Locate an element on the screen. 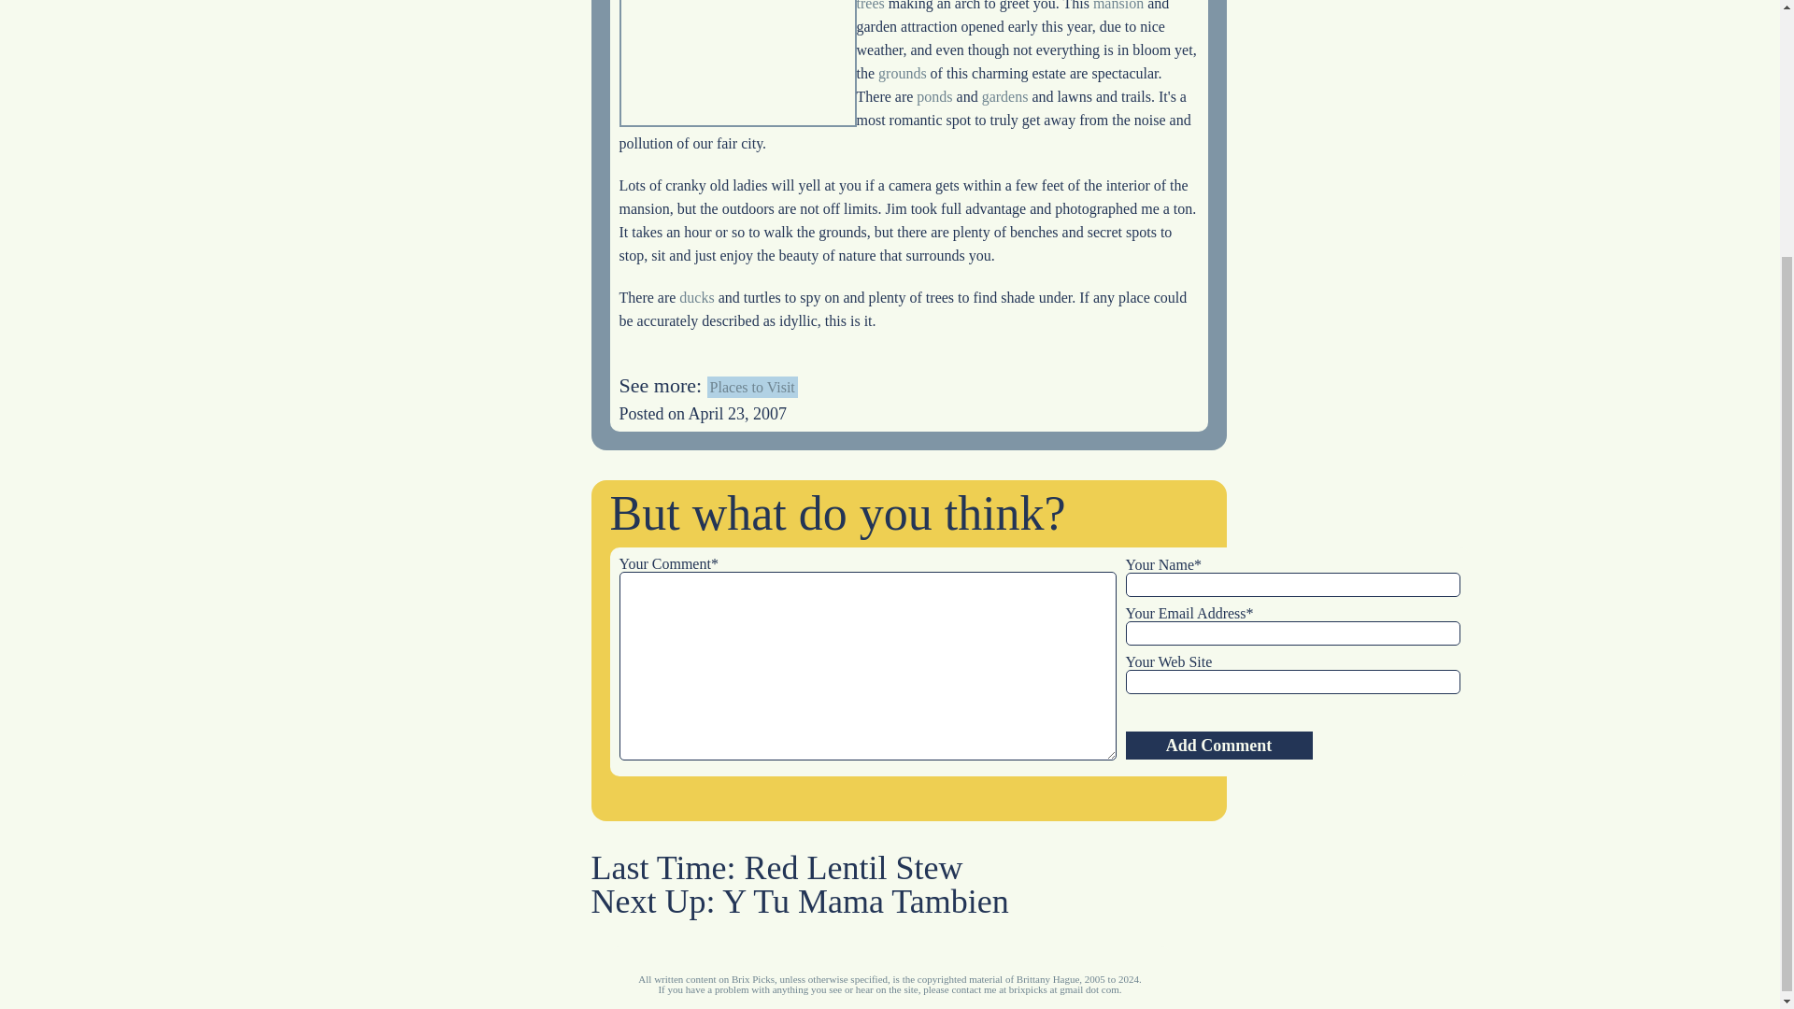  ponds is located at coordinates (934, 97).